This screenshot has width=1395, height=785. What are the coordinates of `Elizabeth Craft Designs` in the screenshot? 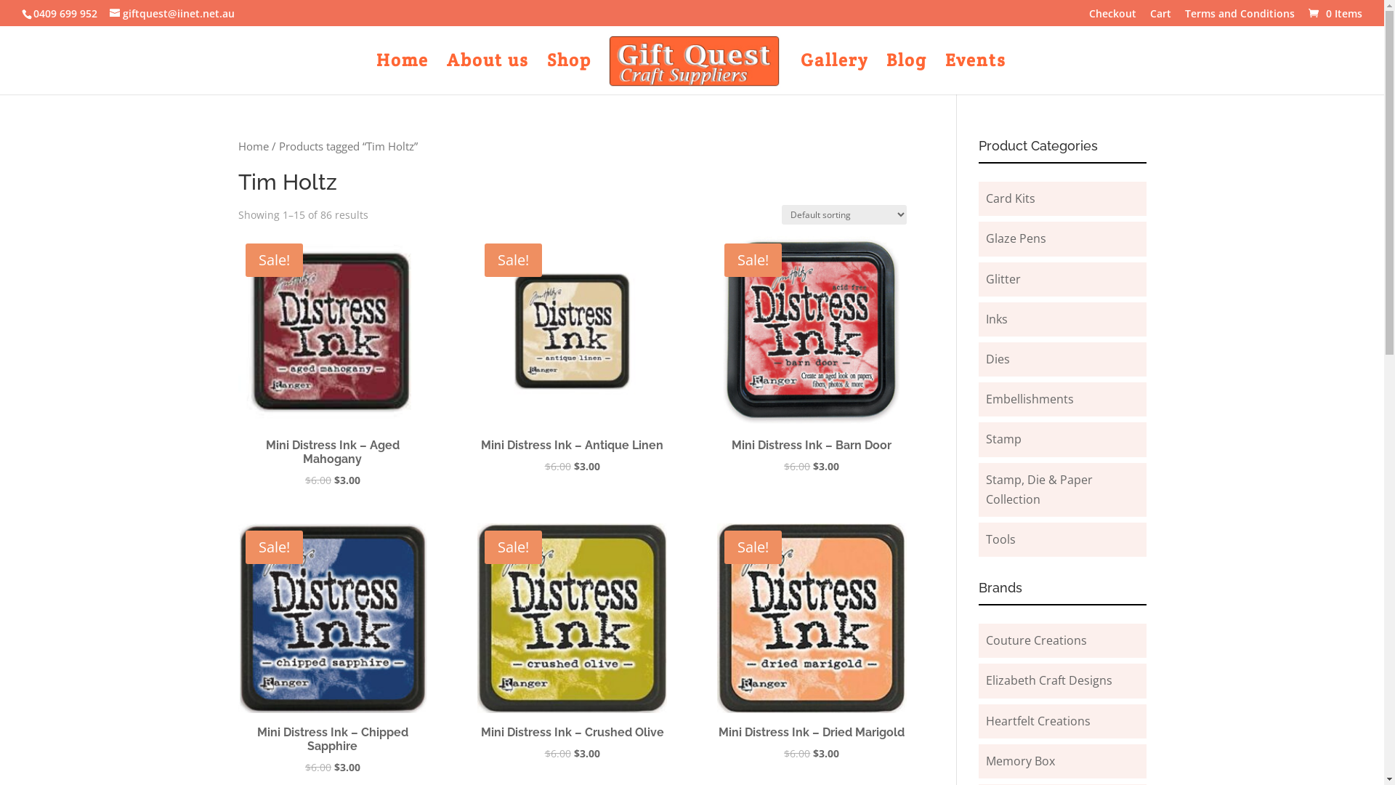 It's located at (1049, 680).